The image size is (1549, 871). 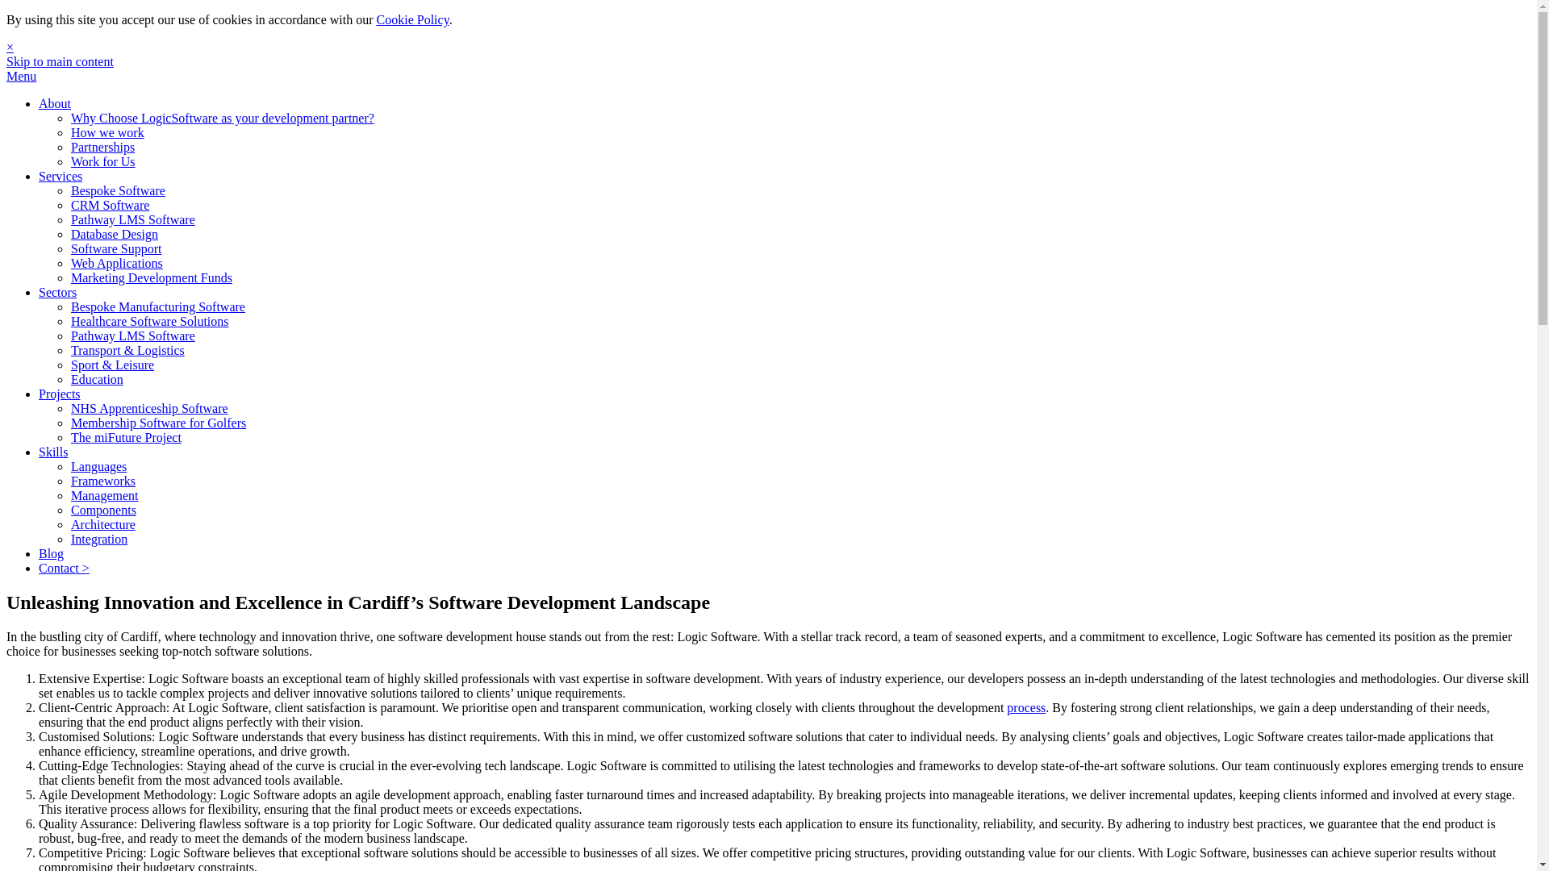 I want to click on How we work, so click(x=107, y=132).